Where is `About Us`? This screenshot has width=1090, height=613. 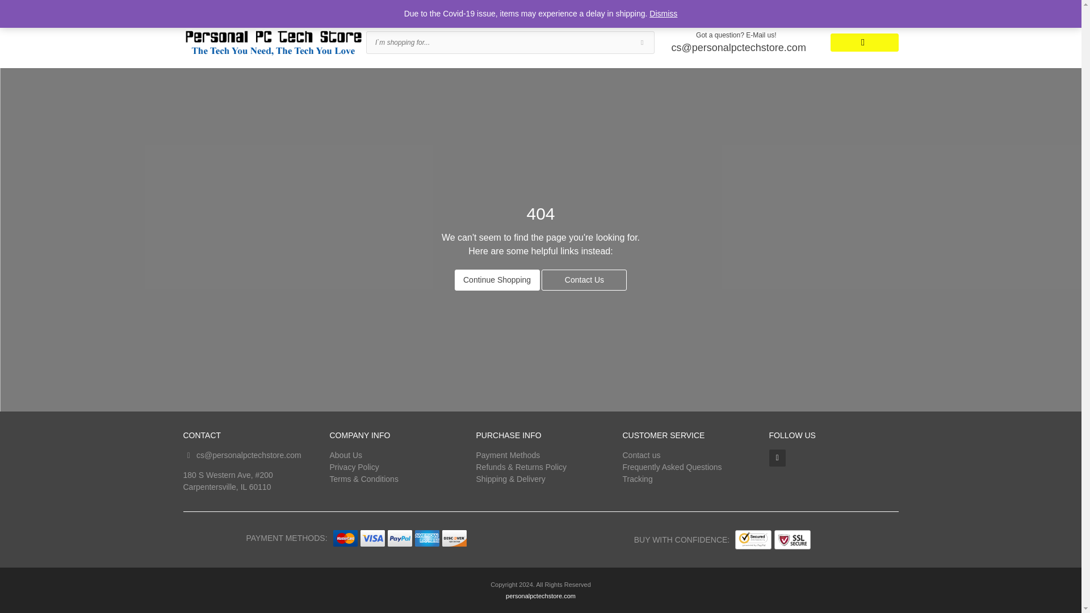 About Us is located at coordinates (345, 455).